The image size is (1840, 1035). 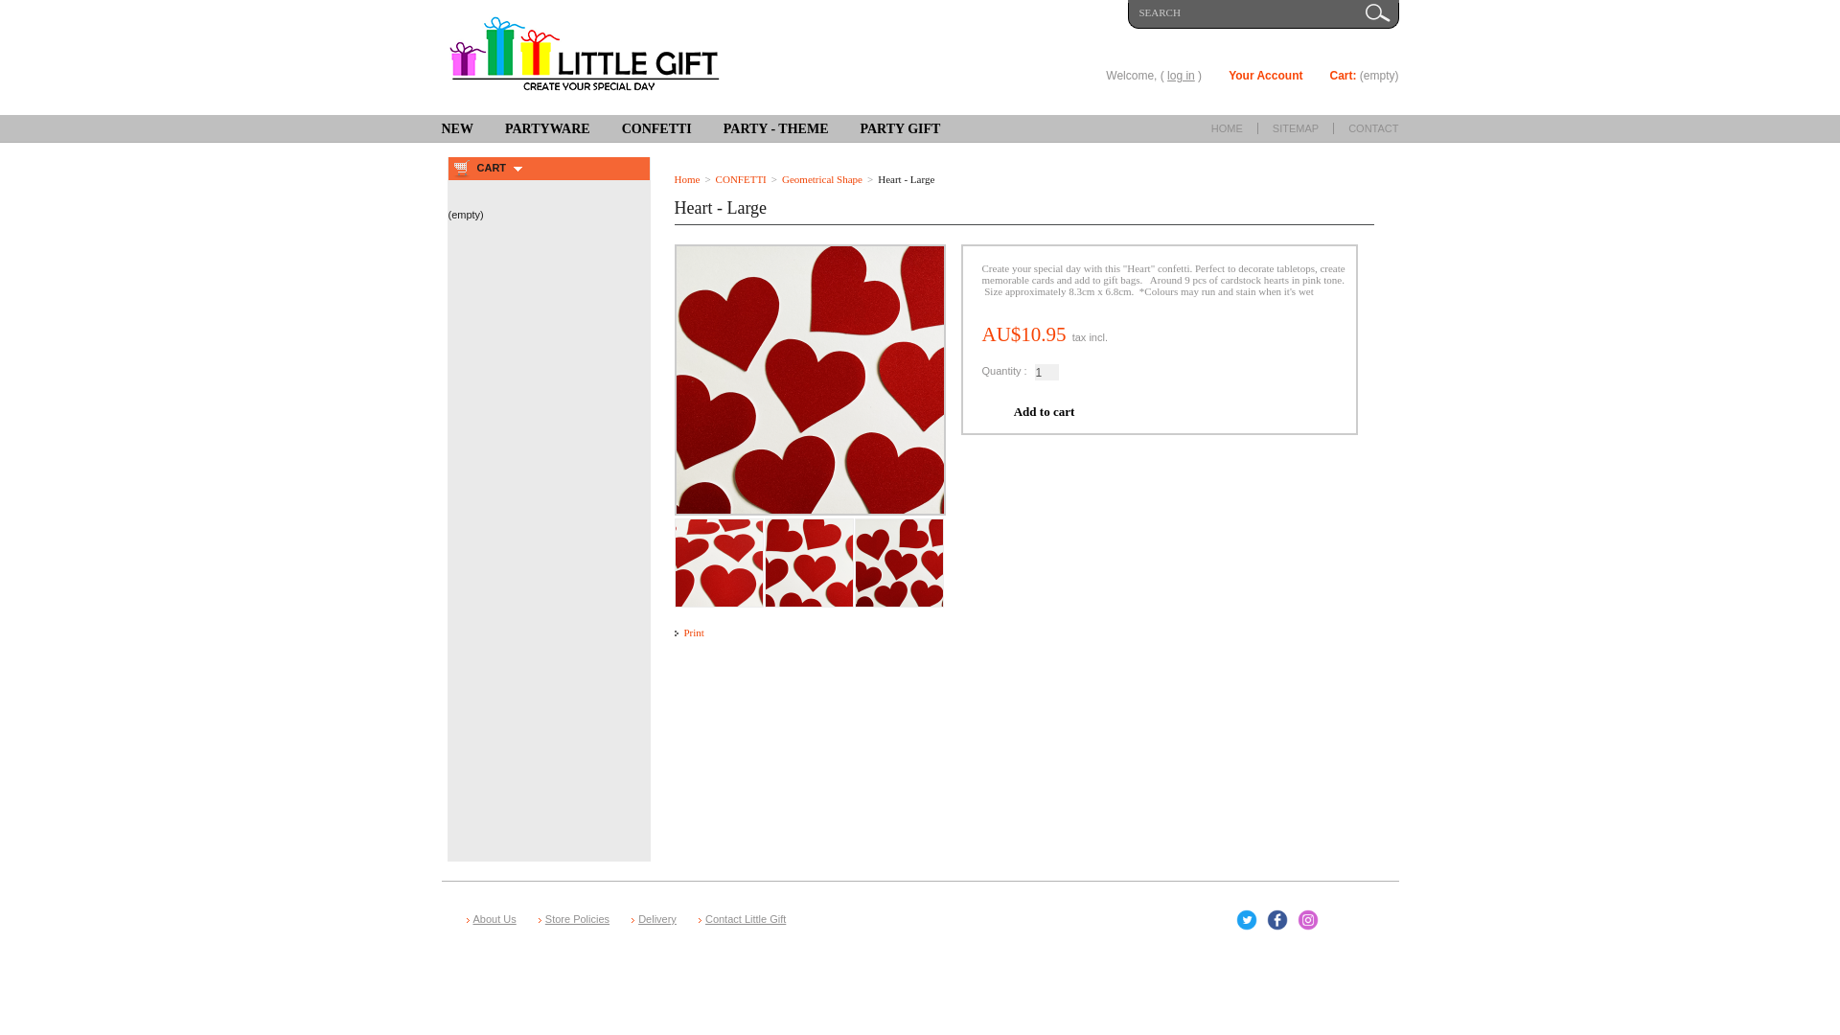 I want to click on Facebook, so click(x=1277, y=920).